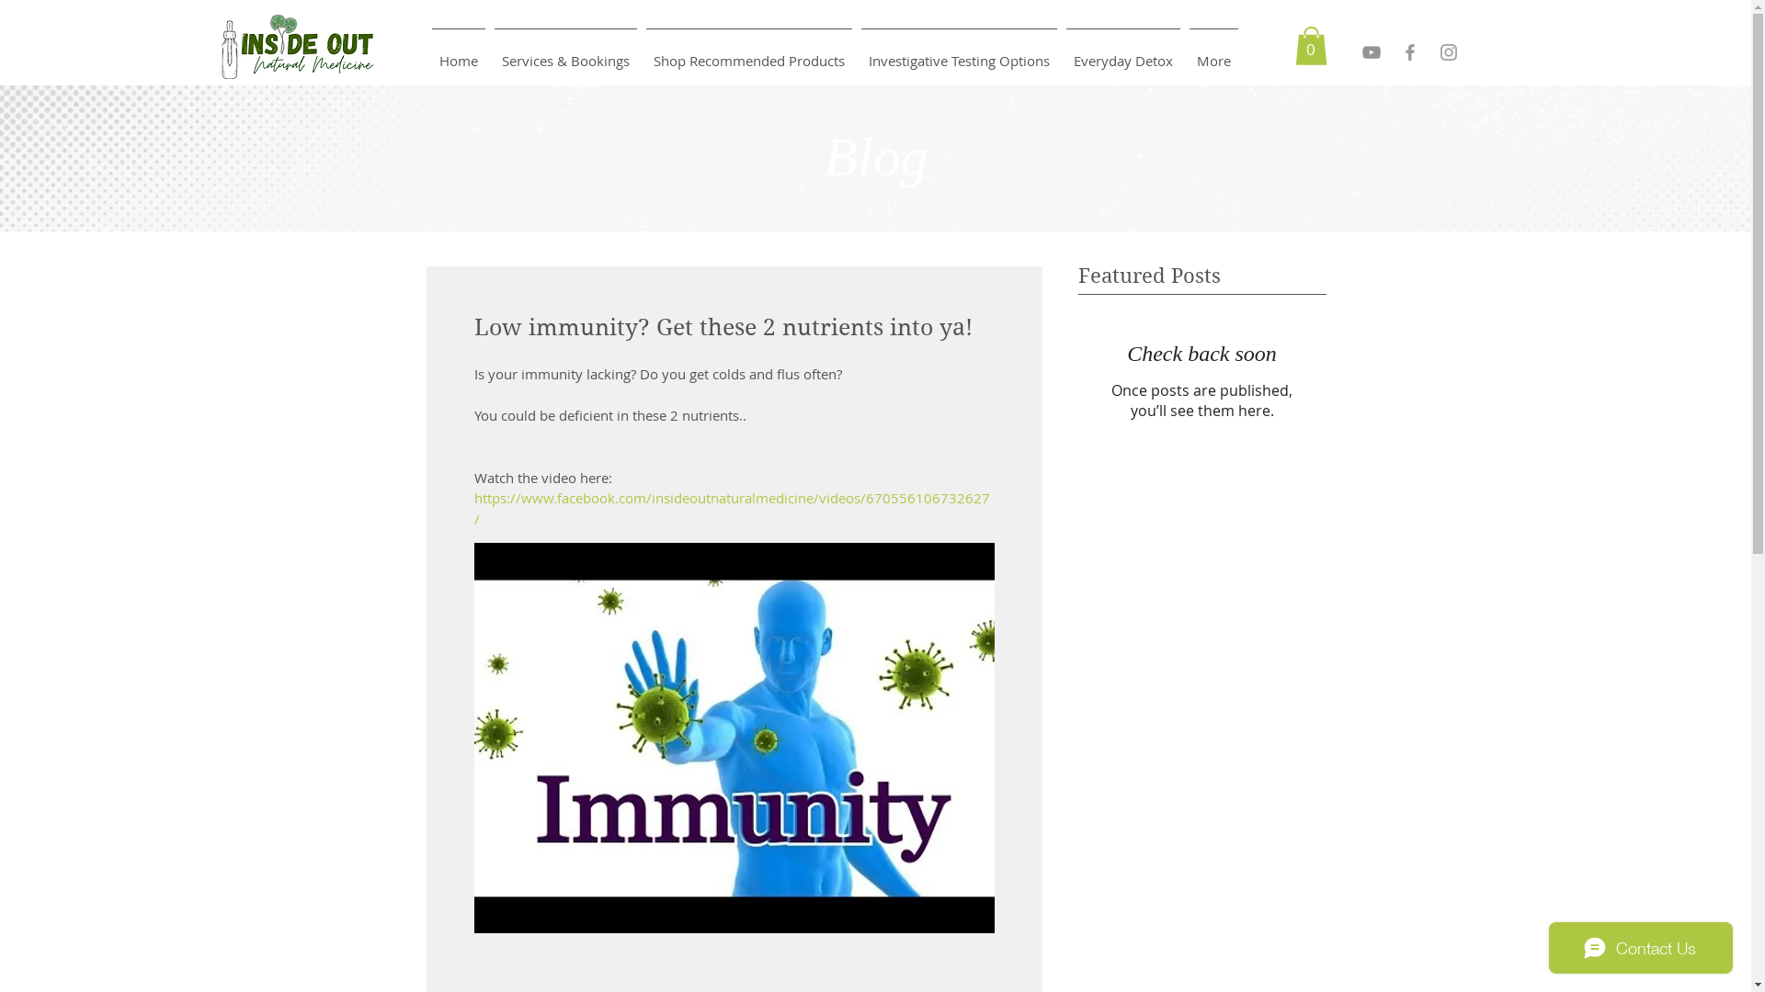  Describe the element at coordinates (1311, 46) in the screenshot. I see `0` at that location.